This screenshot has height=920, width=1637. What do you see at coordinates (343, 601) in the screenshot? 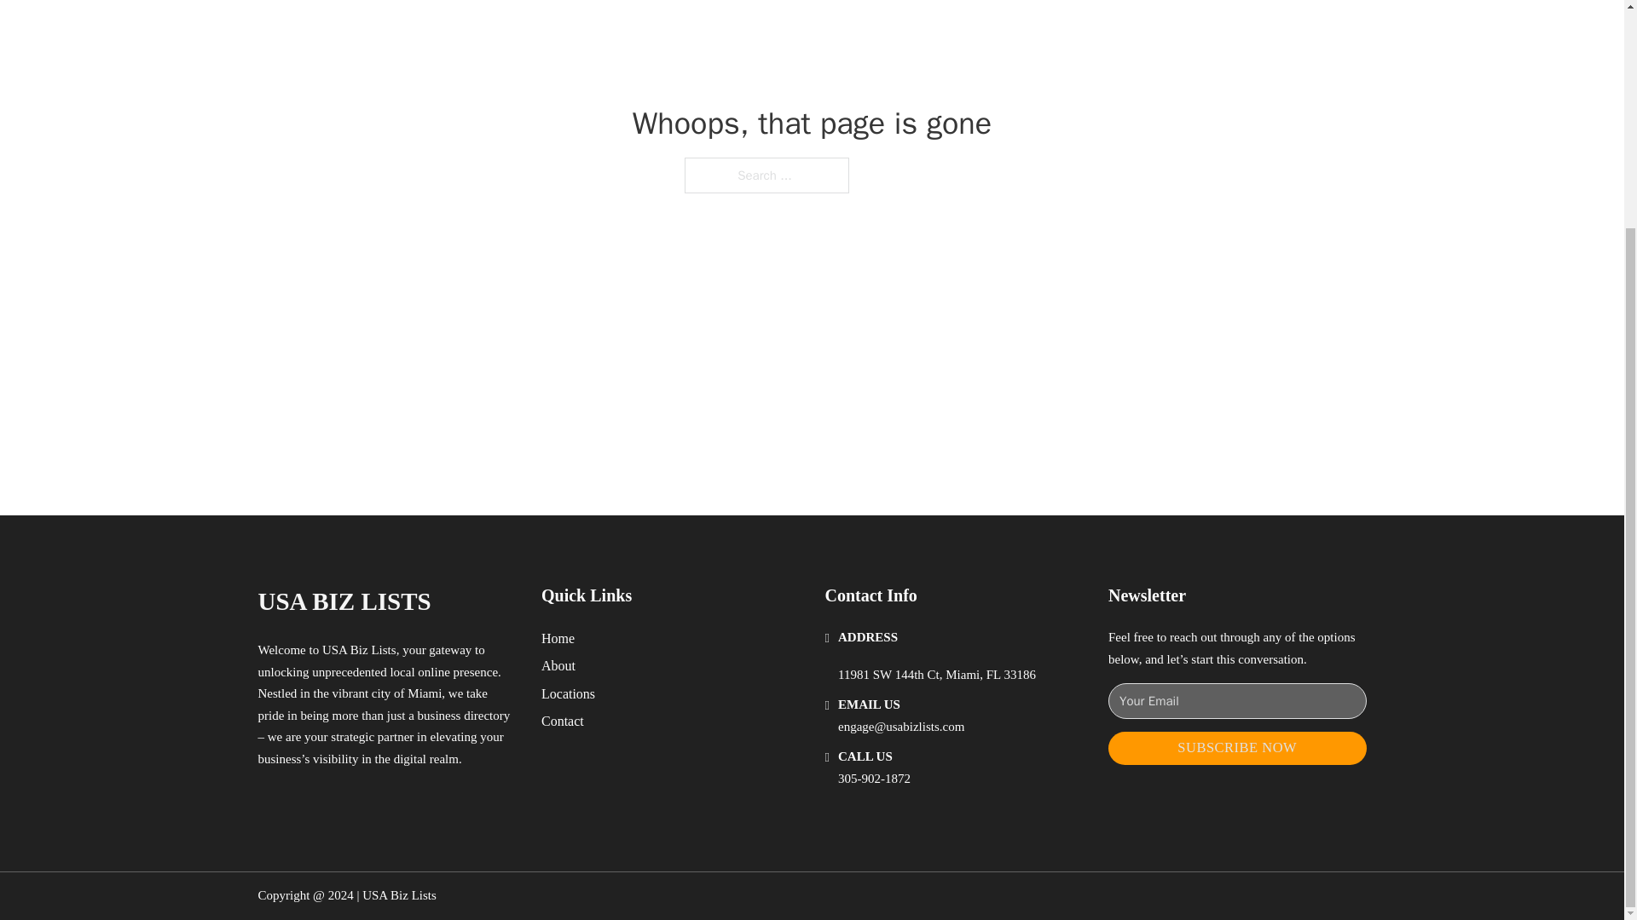
I see `USA BIZ LISTS` at bounding box center [343, 601].